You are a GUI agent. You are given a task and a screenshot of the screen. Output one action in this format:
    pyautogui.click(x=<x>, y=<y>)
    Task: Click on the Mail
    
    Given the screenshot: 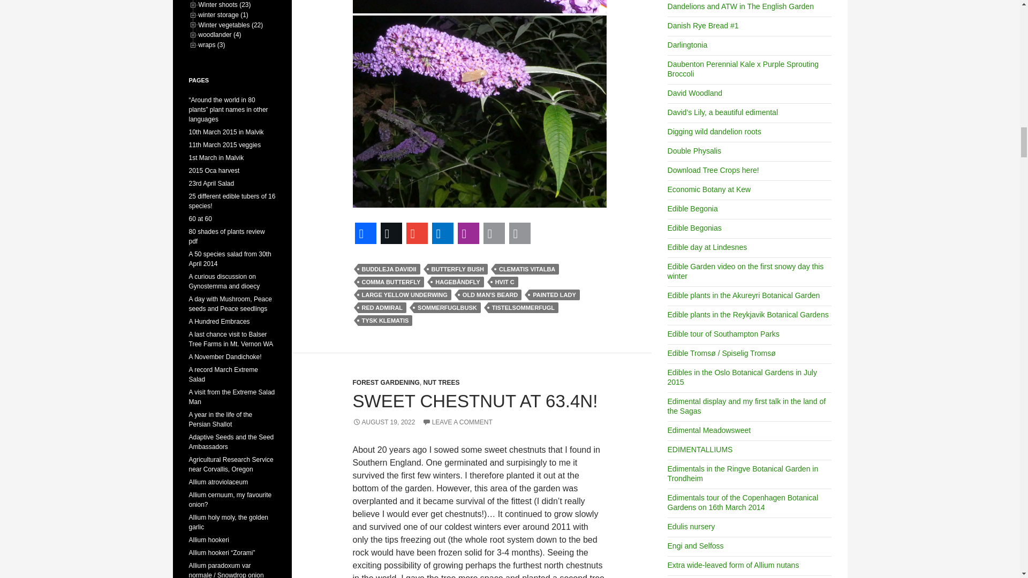 What is the action you would take?
    pyautogui.click(x=519, y=233)
    